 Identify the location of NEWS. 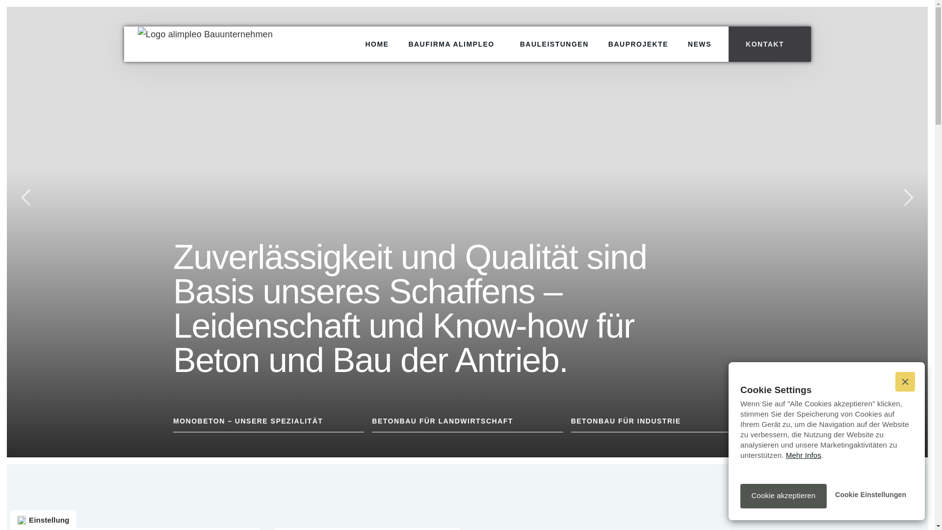
(700, 44).